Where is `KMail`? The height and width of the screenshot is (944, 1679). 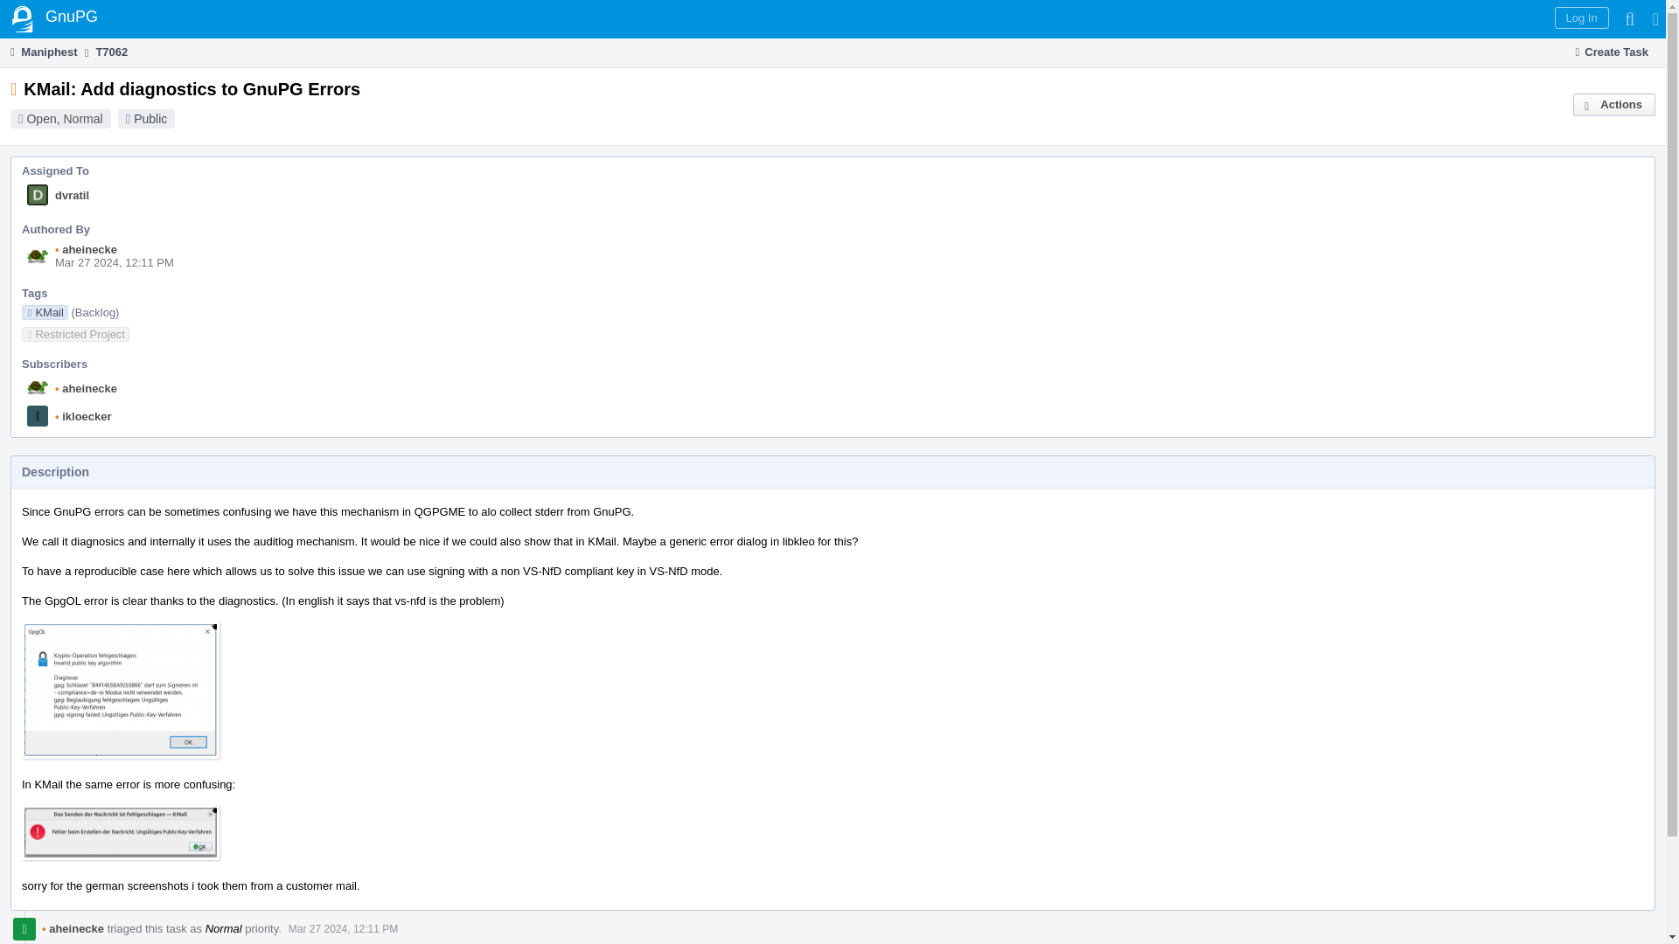
KMail is located at coordinates (45, 312).